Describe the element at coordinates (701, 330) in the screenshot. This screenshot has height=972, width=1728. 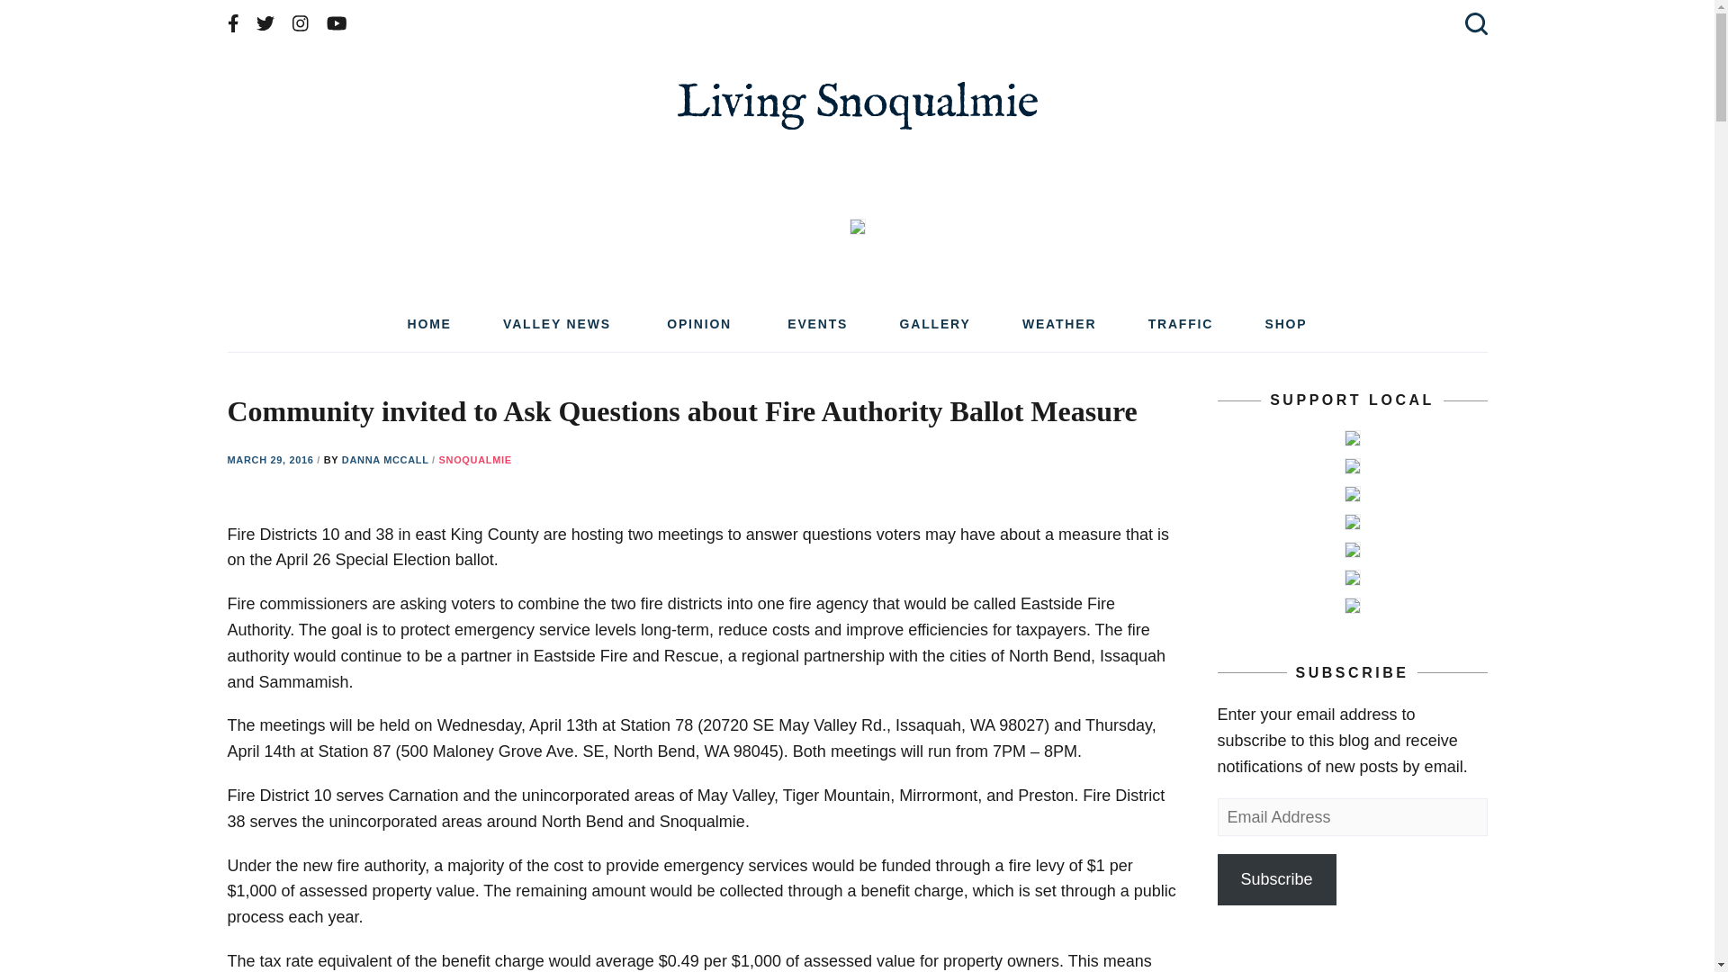
I see `OPINION` at that location.